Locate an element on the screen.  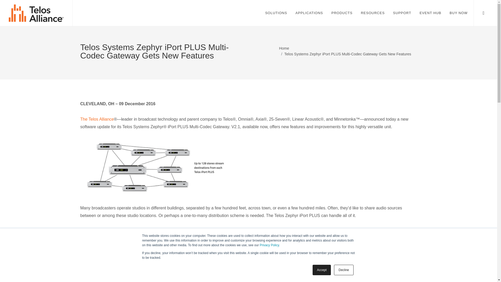
Accept is located at coordinates (322, 270).